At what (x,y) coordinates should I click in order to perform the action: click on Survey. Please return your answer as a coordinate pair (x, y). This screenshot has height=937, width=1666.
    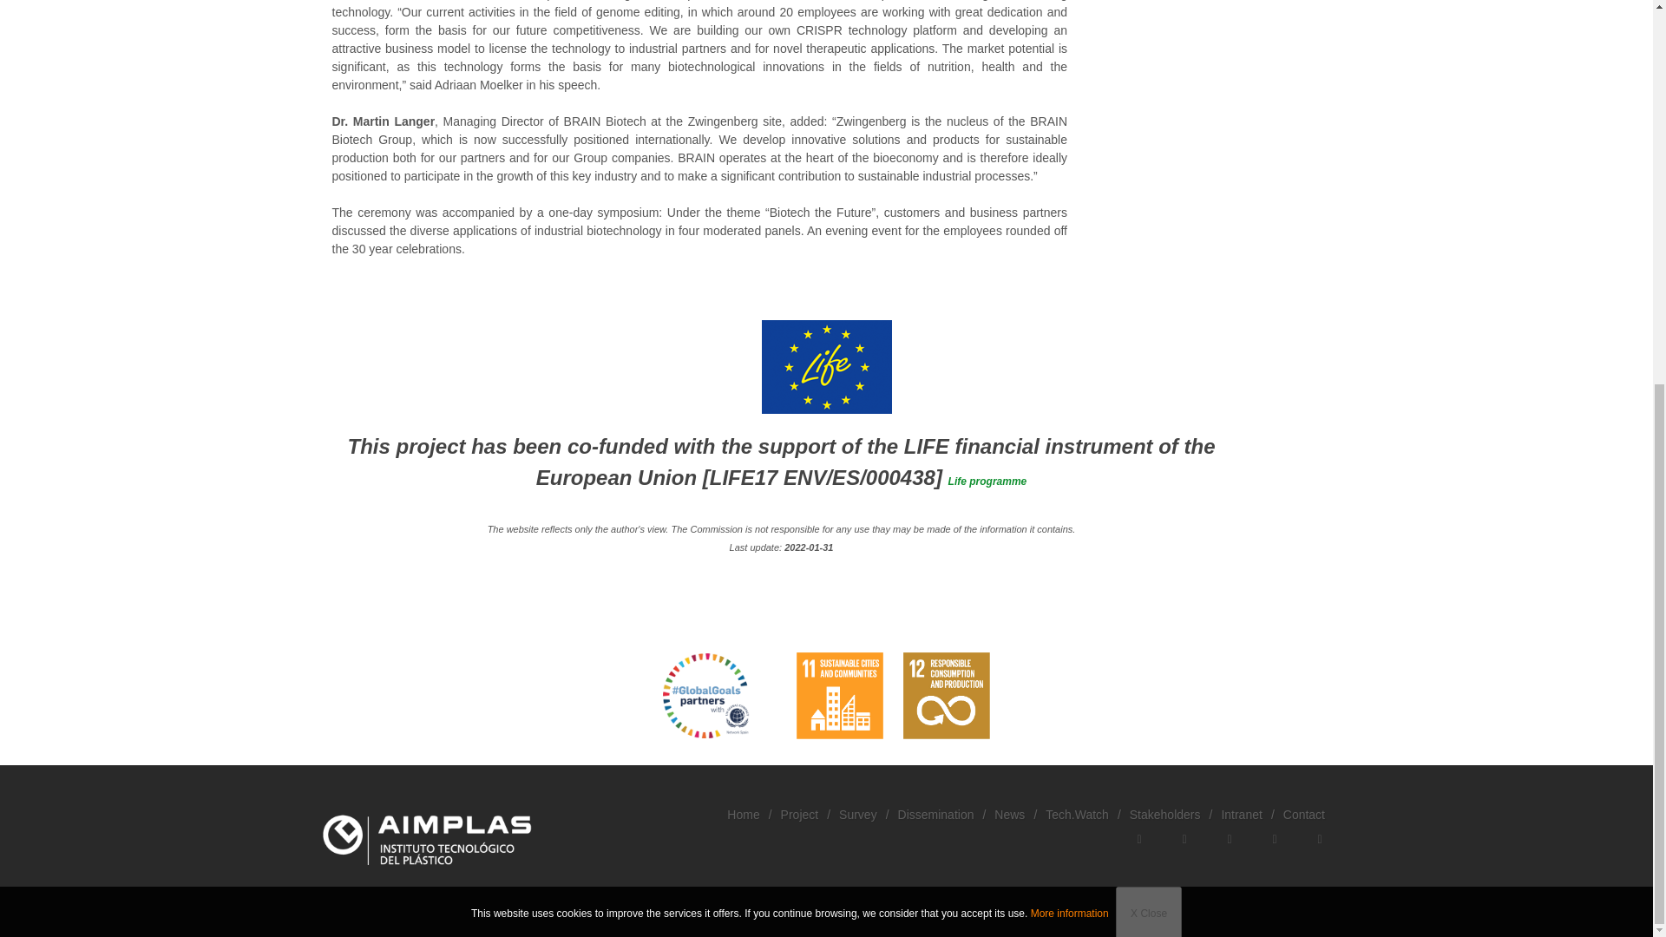
    Looking at the image, I should click on (858, 814).